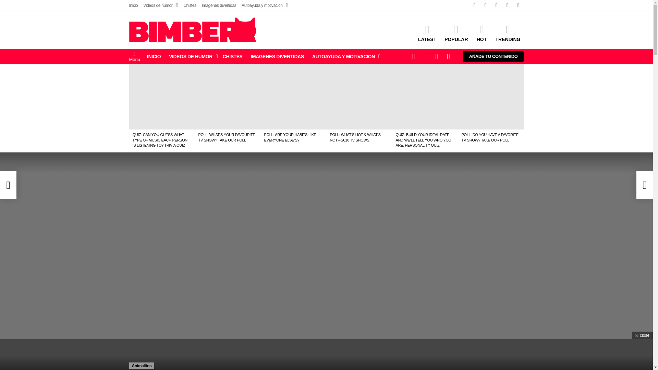 This screenshot has height=370, width=658. Describe the element at coordinates (219, 5) in the screenshot. I see `Imagenes divertidas` at that location.